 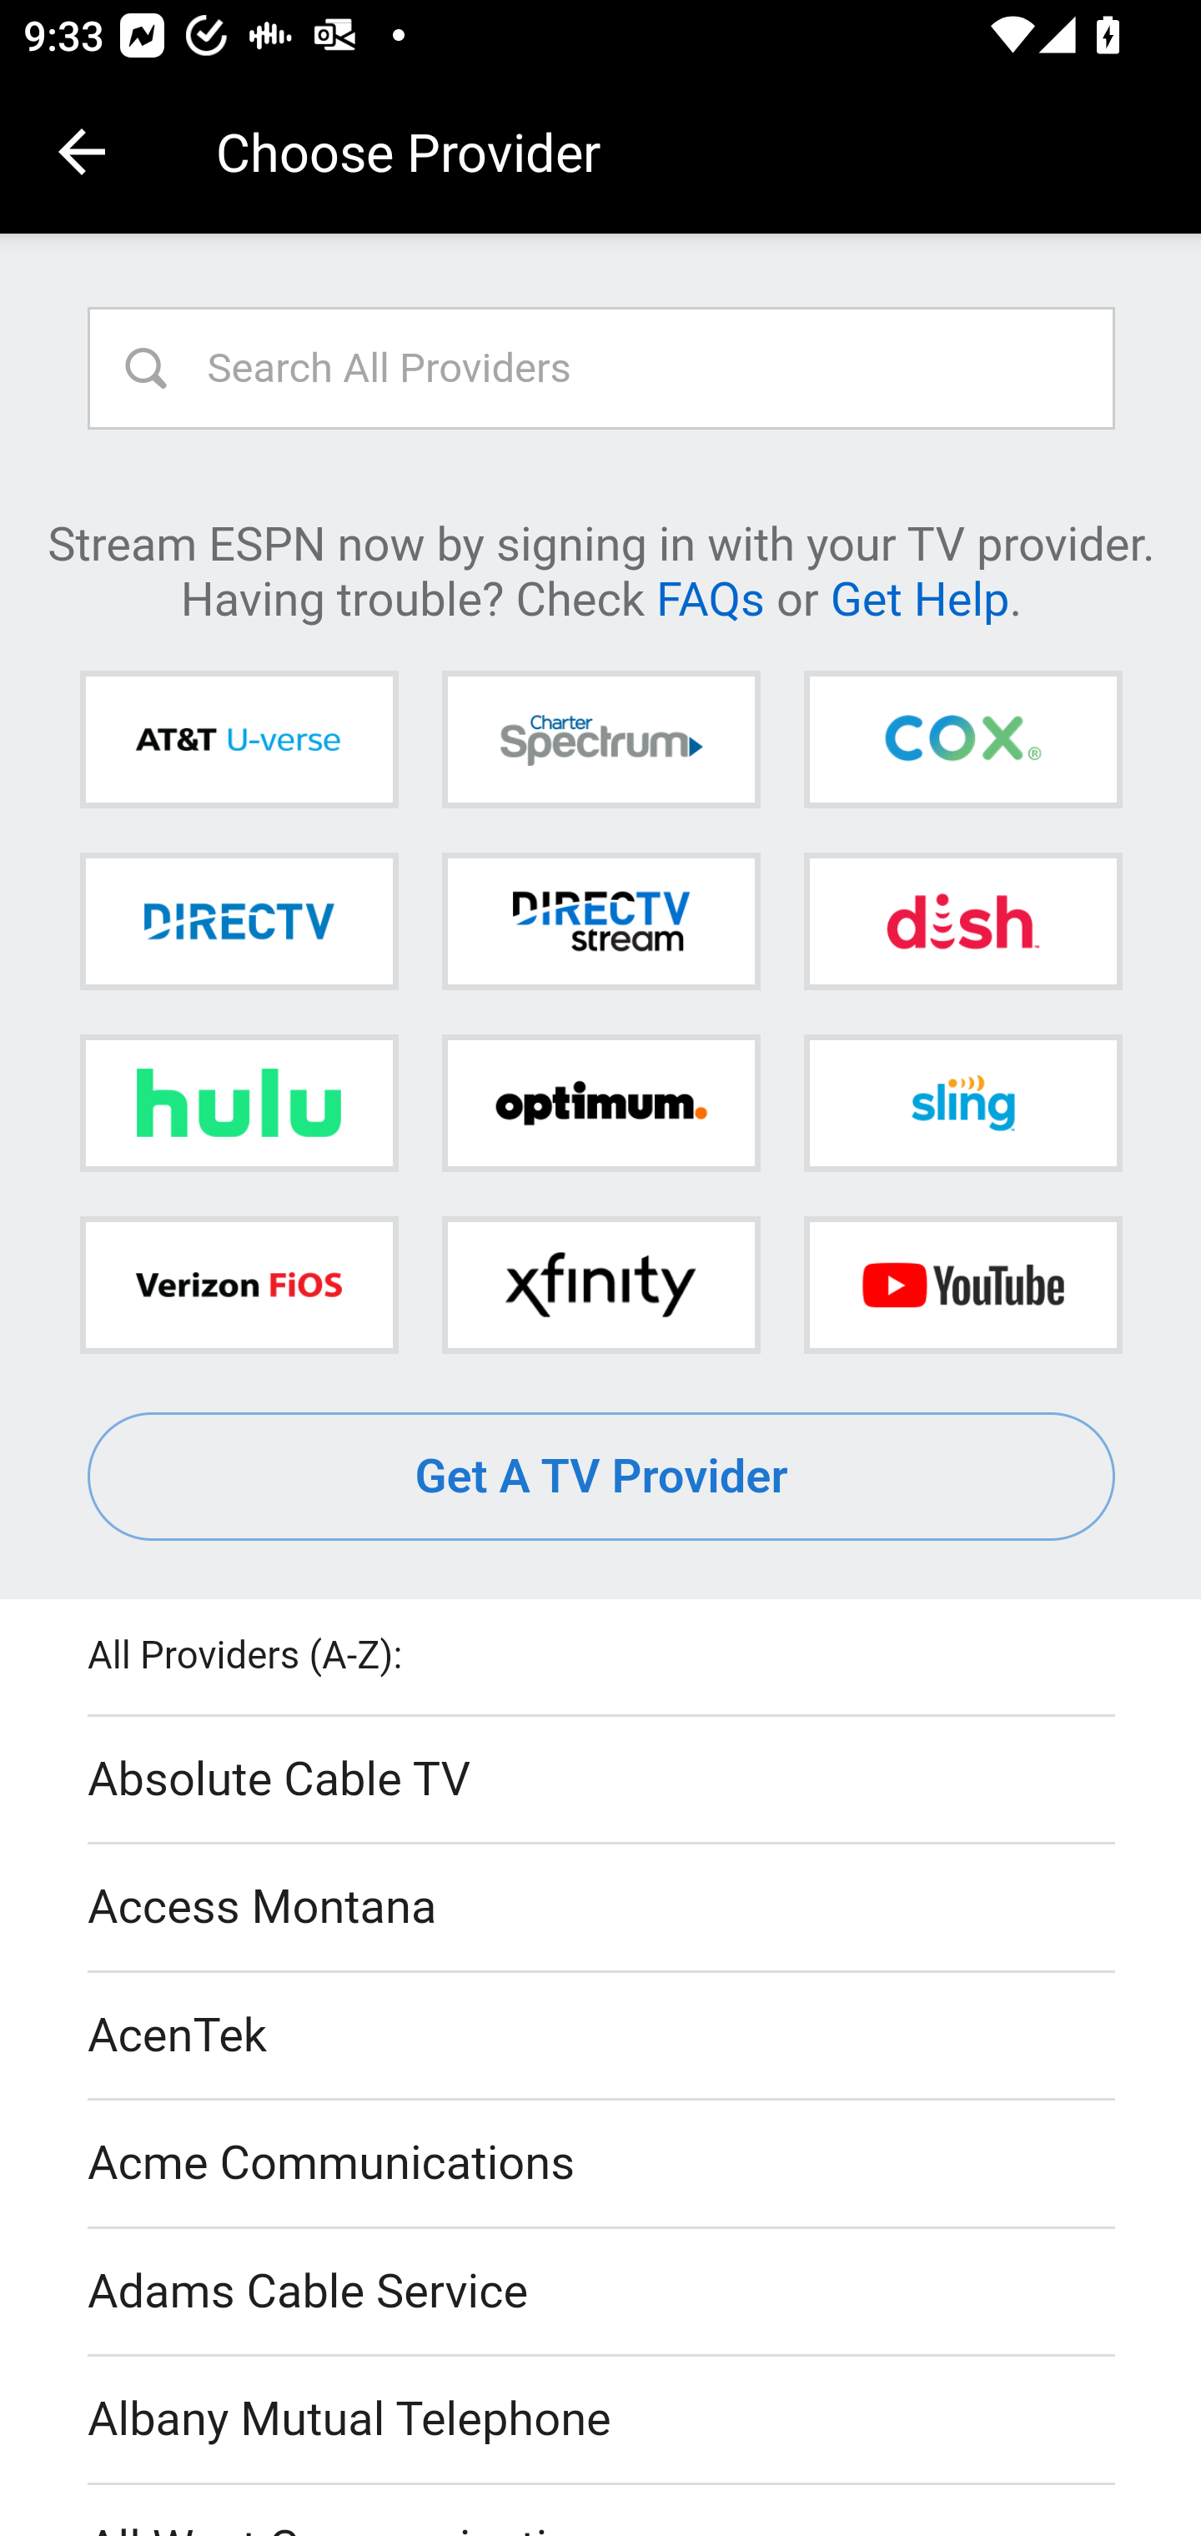 What do you see at coordinates (239, 1285) in the screenshot?
I see `Verizon FiOS` at bounding box center [239, 1285].